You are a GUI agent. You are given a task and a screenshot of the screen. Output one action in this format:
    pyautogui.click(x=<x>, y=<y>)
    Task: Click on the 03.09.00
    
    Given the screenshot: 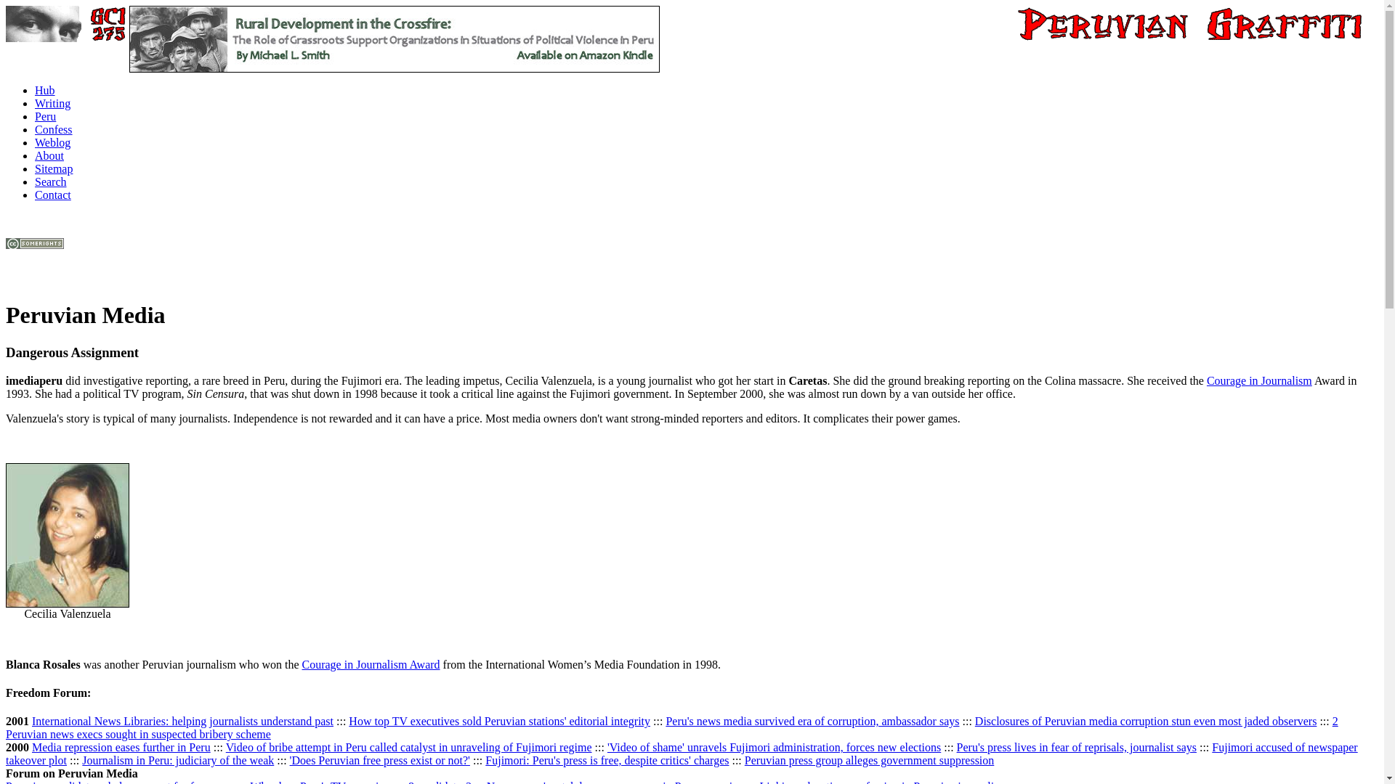 What is the action you would take?
    pyautogui.click(x=177, y=760)
    